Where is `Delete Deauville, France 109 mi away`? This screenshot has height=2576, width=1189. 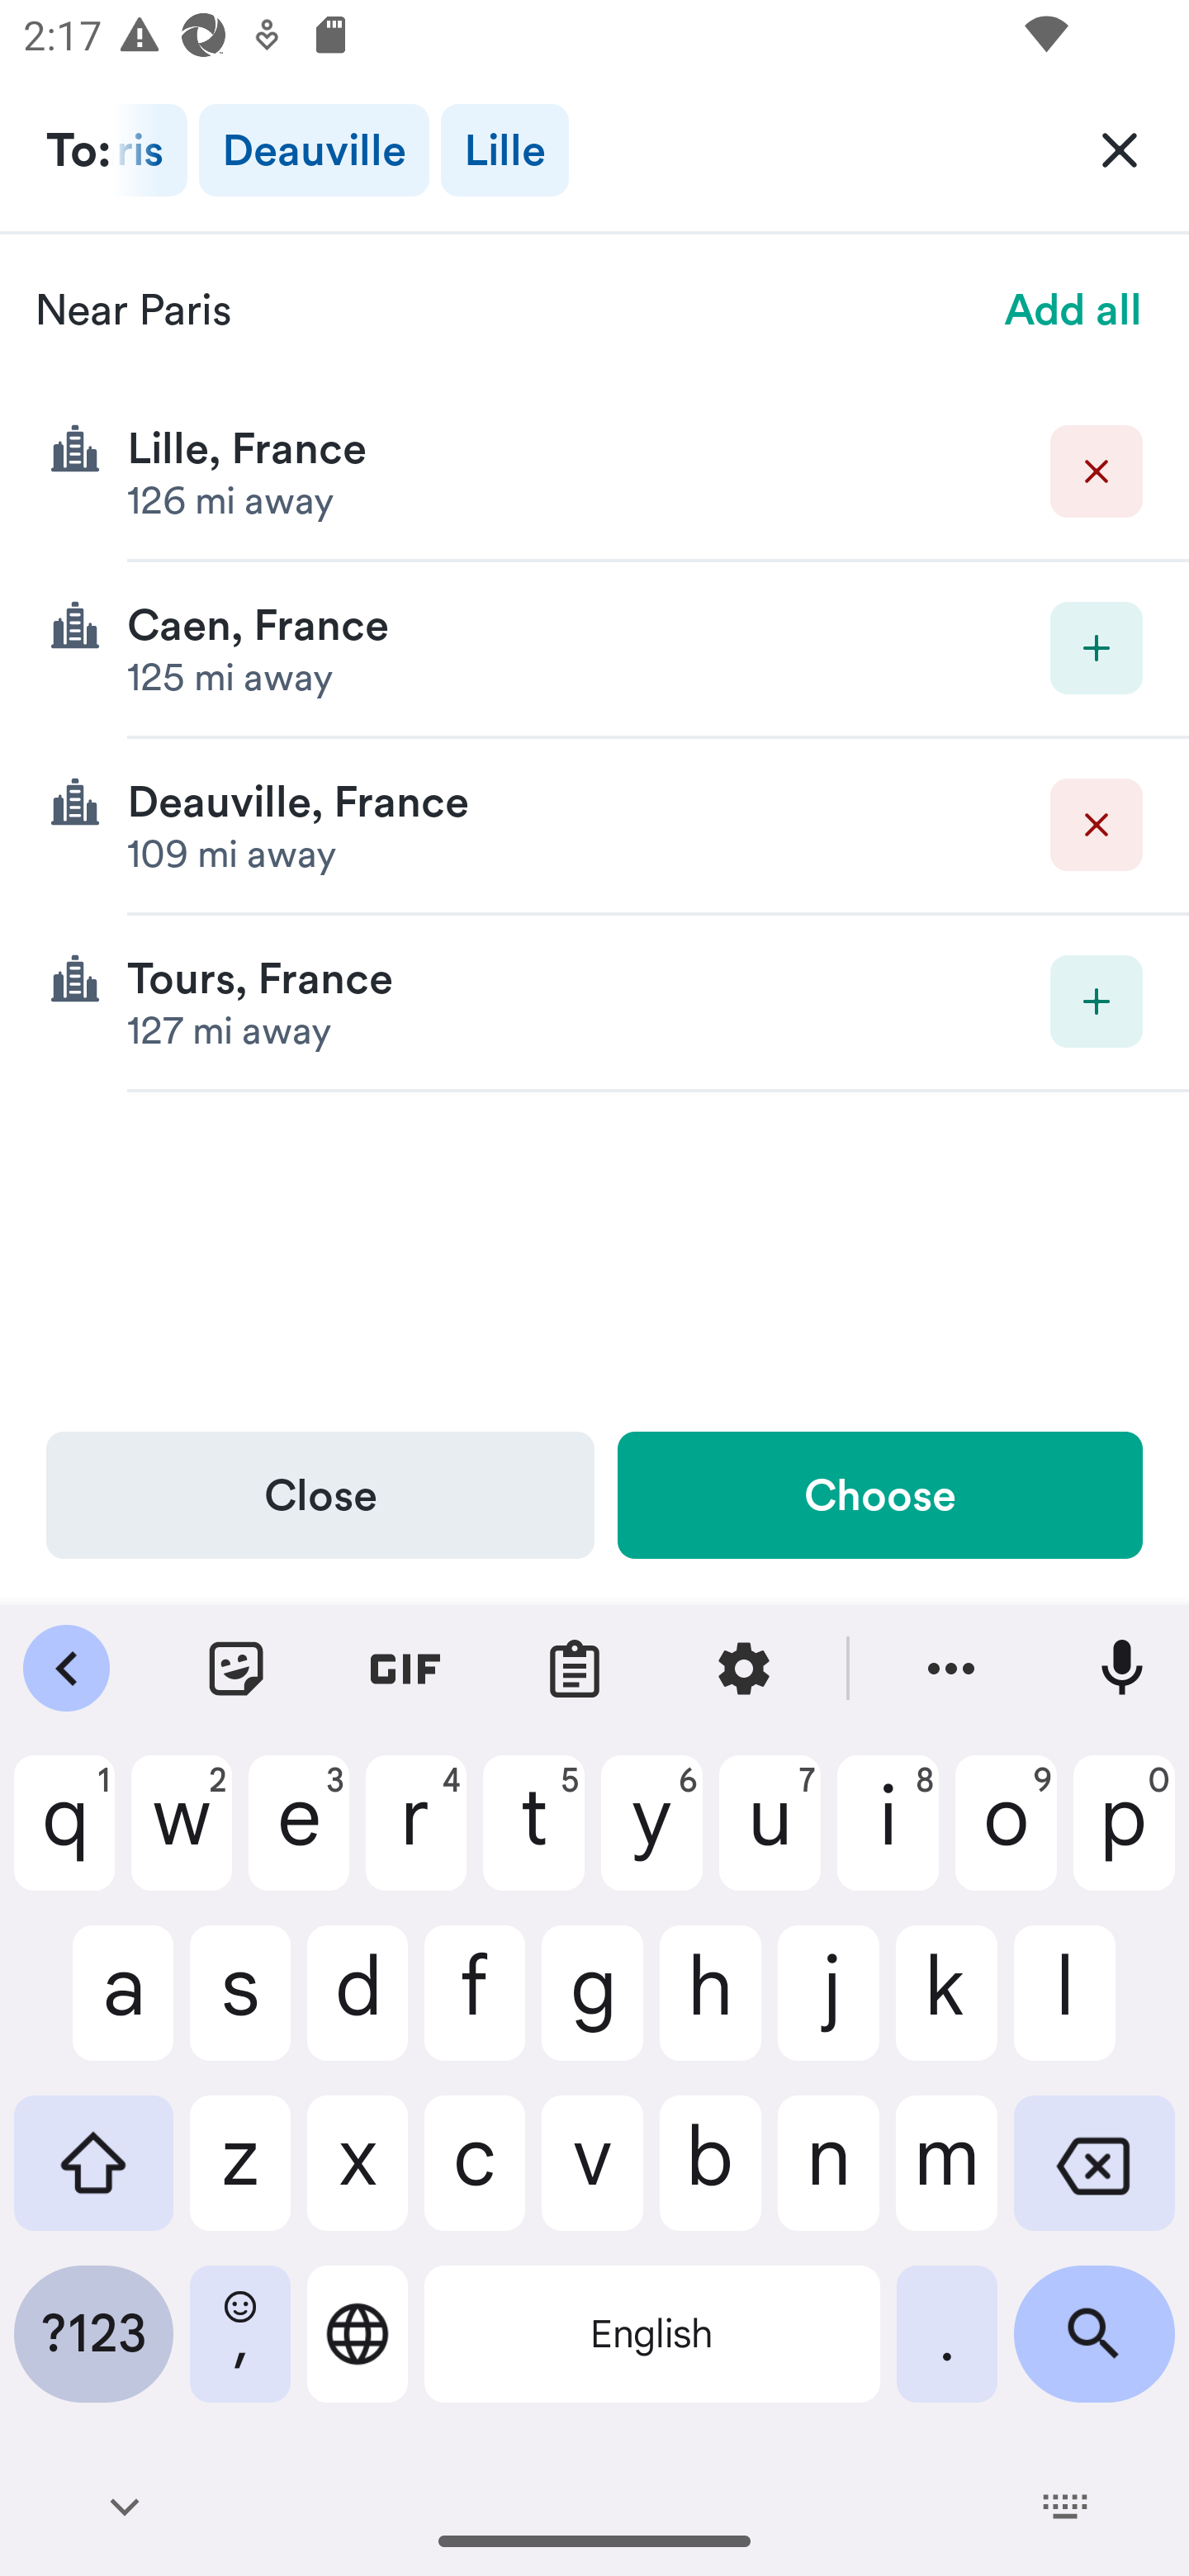 Delete Deauville, France 109 mi away is located at coordinates (594, 826).